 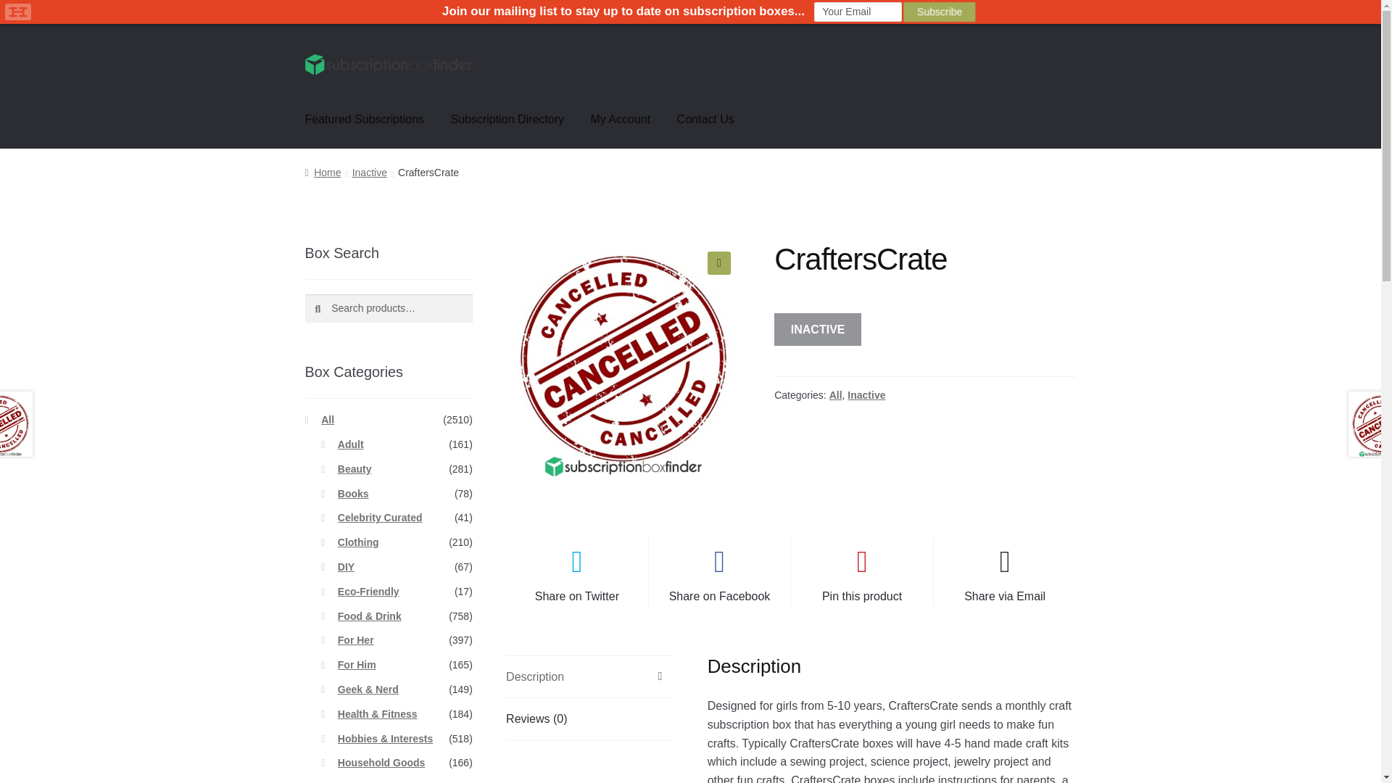 What do you see at coordinates (577, 571) in the screenshot?
I see `Share on Twitter` at bounding box center [577, 571].